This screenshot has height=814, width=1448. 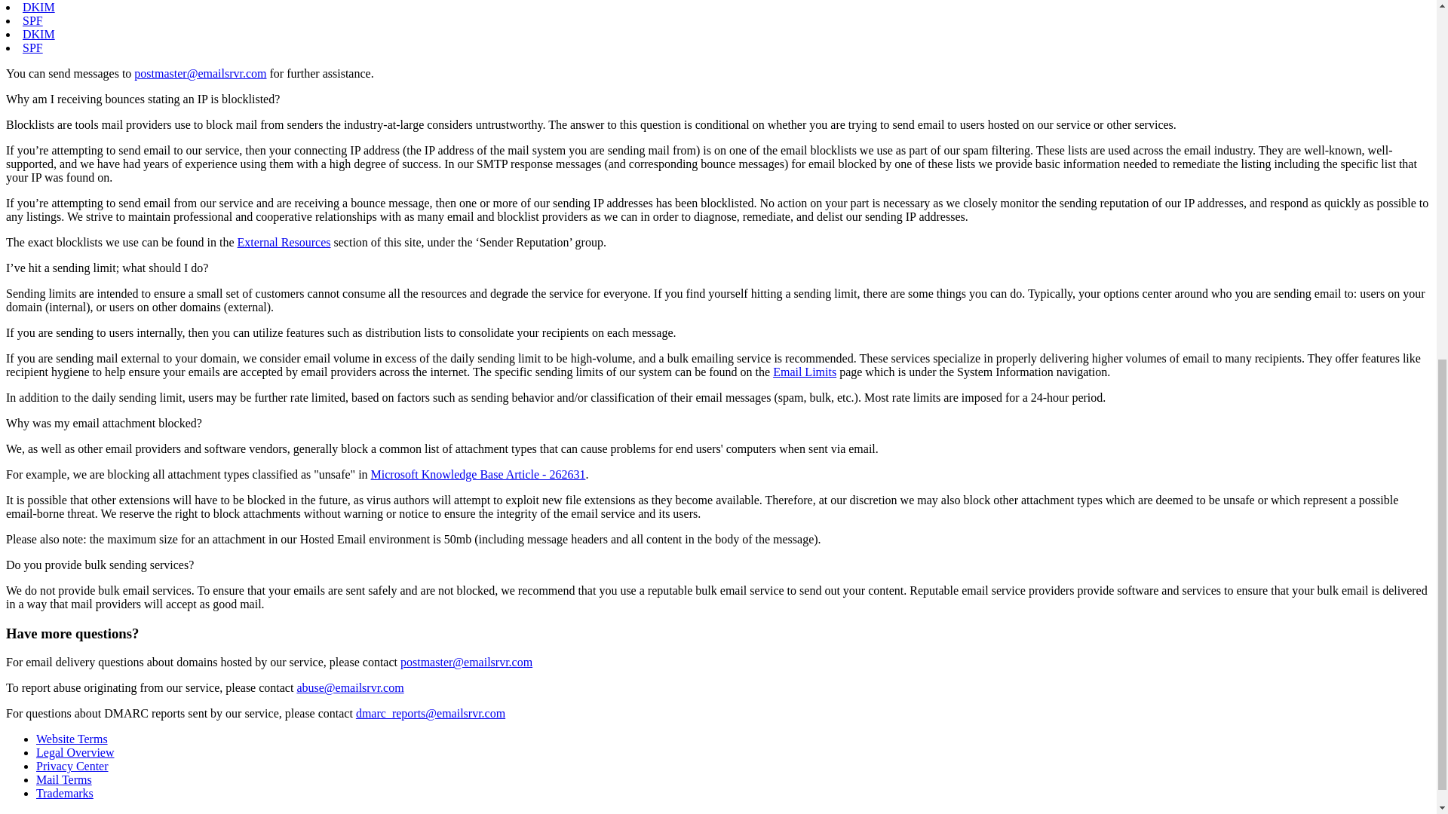 What do you see at coordinates (38, 8) in the screenshot?
I see `DKIM` at bounding box center [38, 8].